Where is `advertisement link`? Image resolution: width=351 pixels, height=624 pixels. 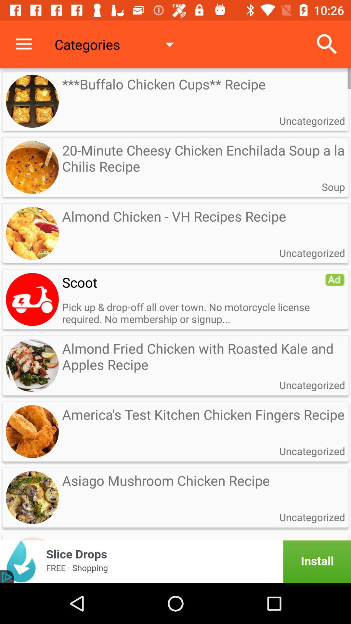 advertisement link is located at coordinates (175, 562).